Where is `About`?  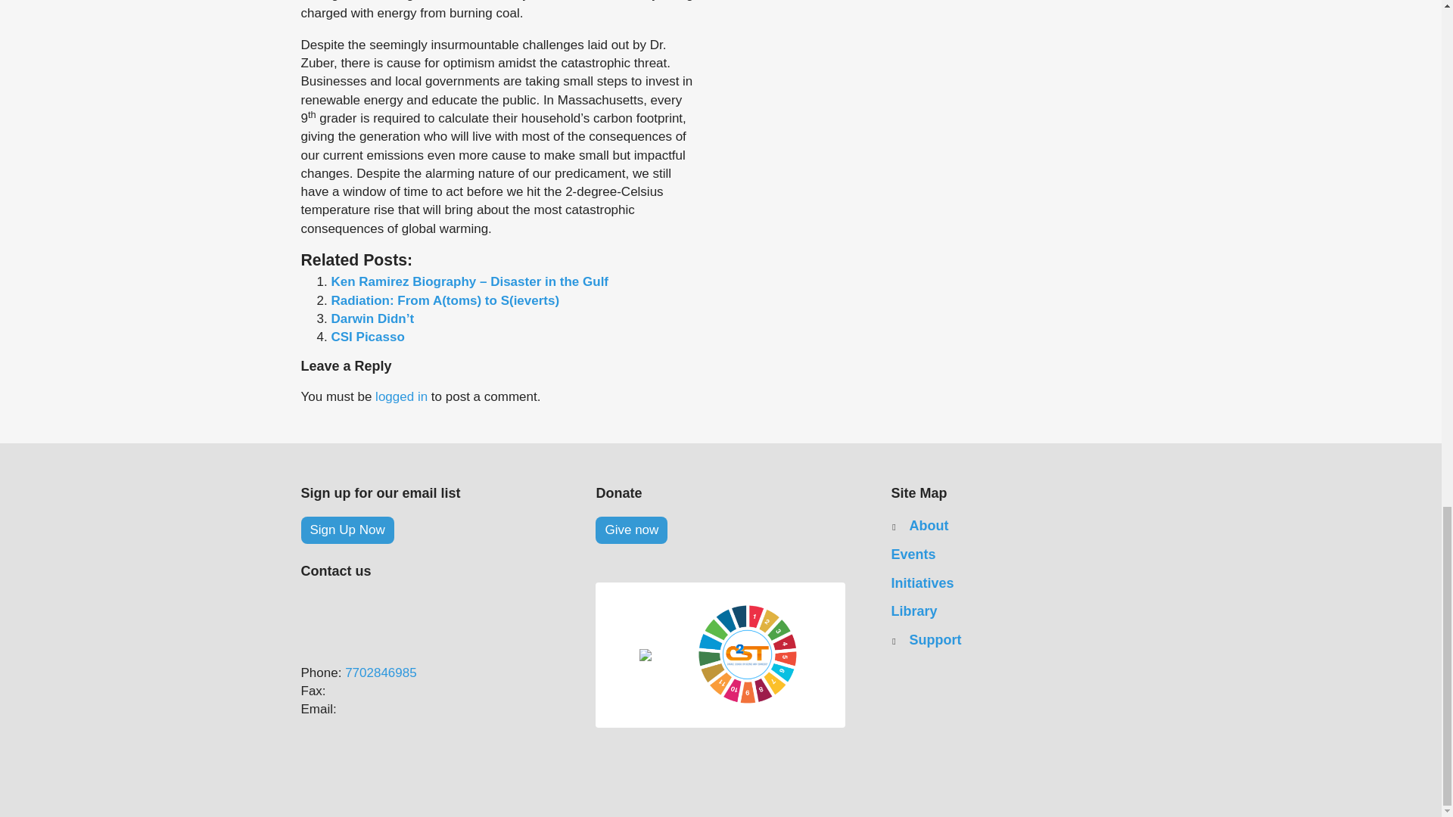 About is located at coordinates (929, 526).